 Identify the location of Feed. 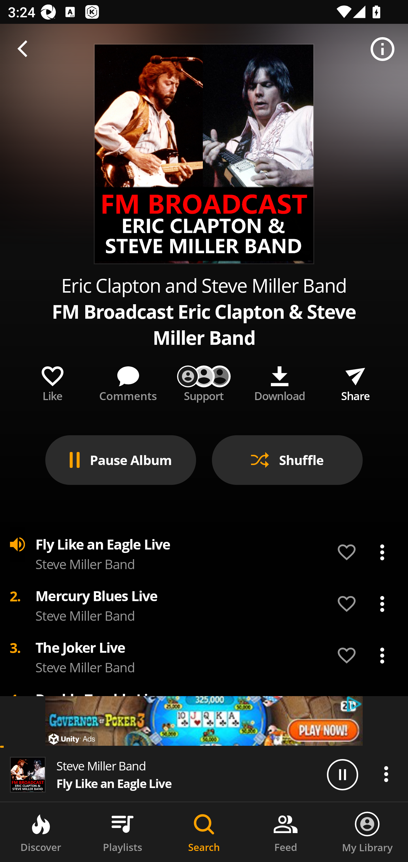
(286, 832).